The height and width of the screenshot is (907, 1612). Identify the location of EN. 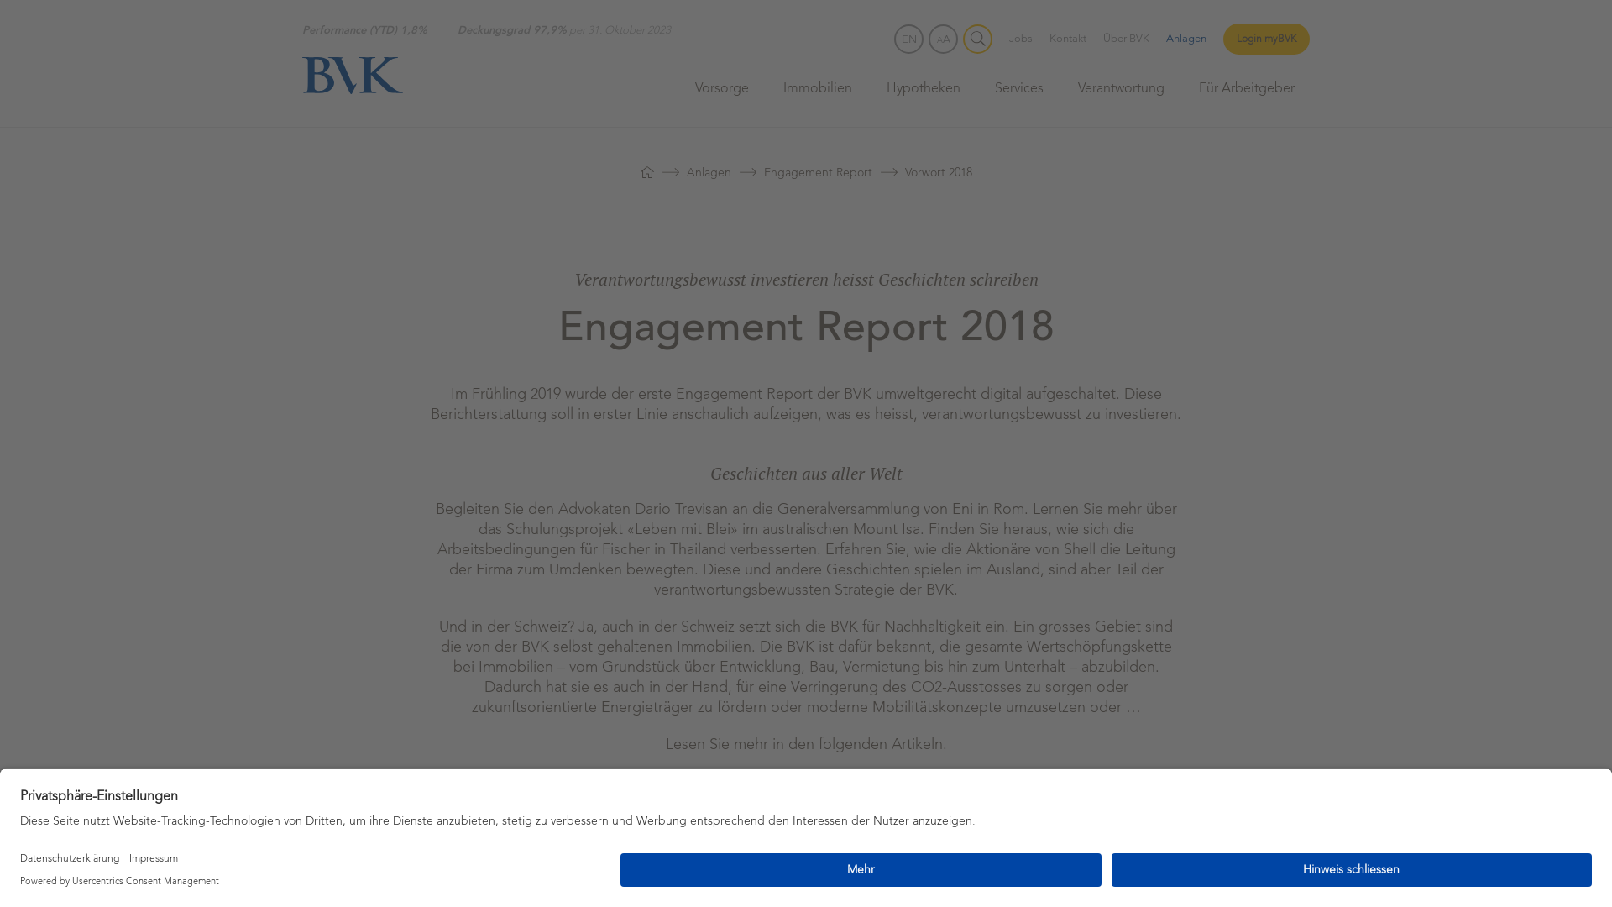
(908, 39).